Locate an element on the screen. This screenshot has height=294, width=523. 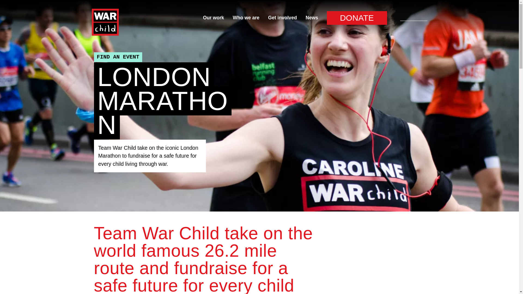
Get involved is located at coordinates (282, 17).